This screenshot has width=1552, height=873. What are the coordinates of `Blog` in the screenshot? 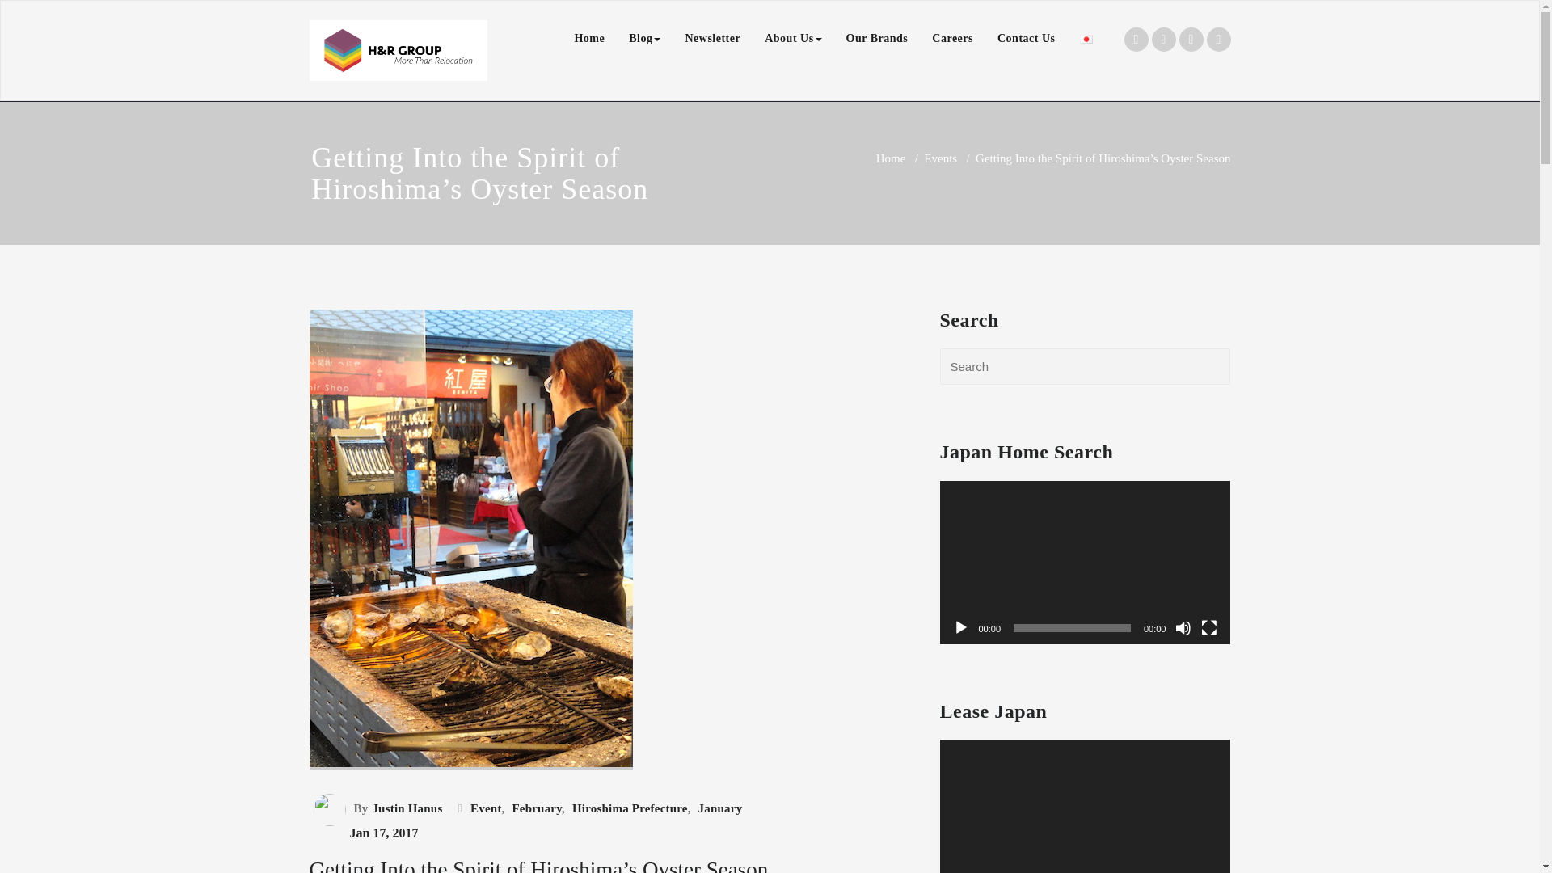 It's located at (643, 39).